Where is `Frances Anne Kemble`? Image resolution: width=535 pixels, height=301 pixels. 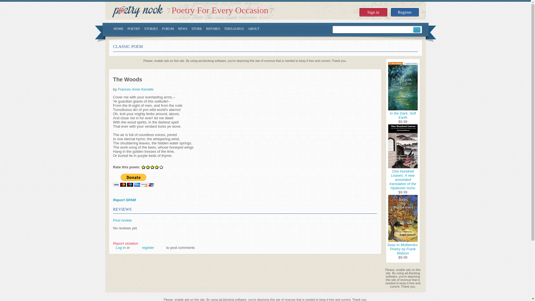 Frances Anne Kemble is located at coordinates (135, 89).